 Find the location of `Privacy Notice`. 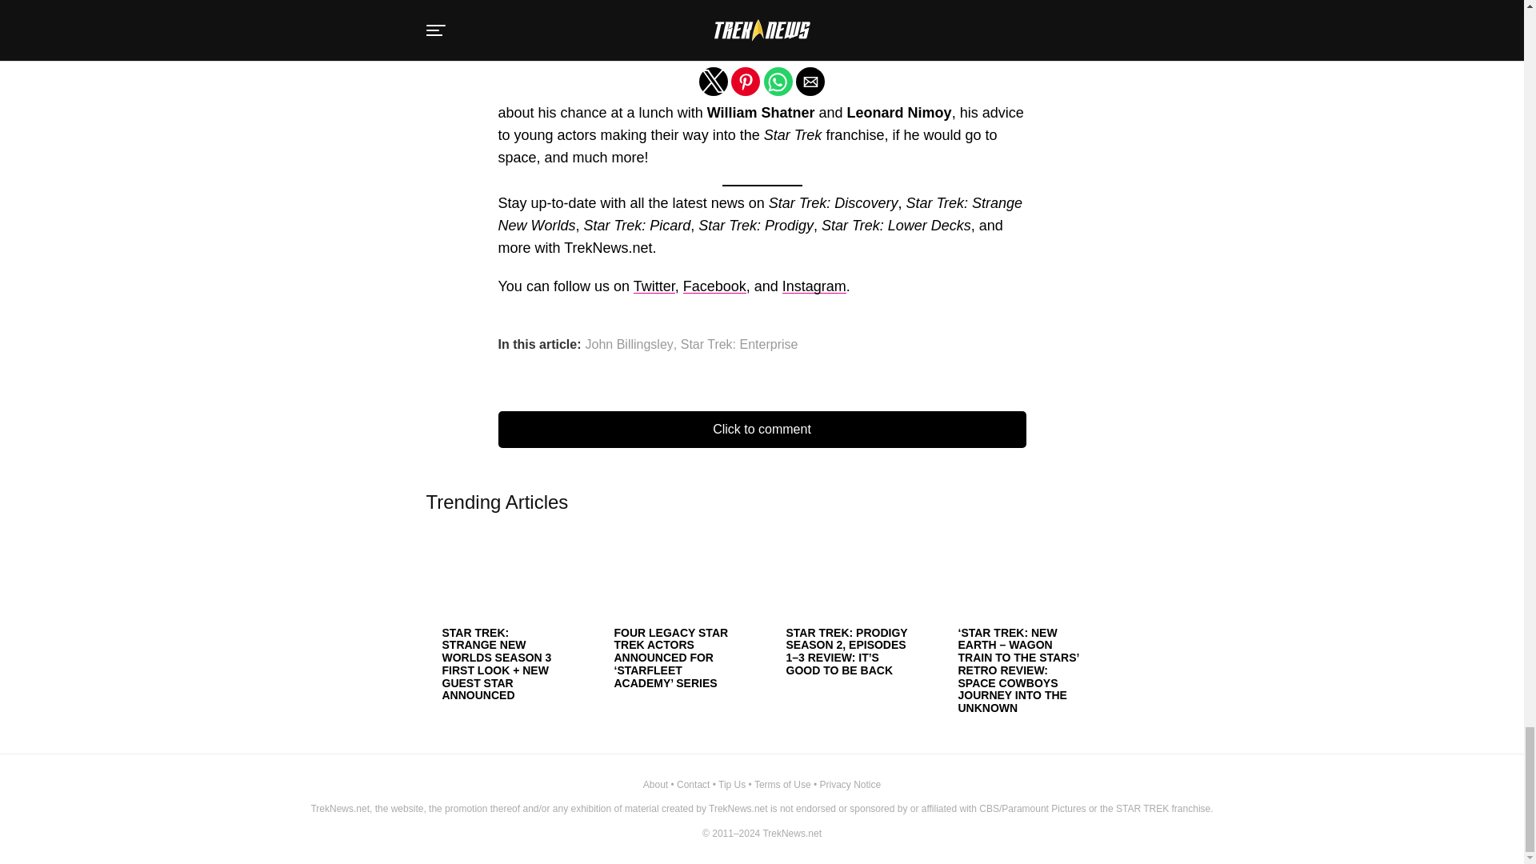

Privacy Notice is located at coordinates (850, 785).